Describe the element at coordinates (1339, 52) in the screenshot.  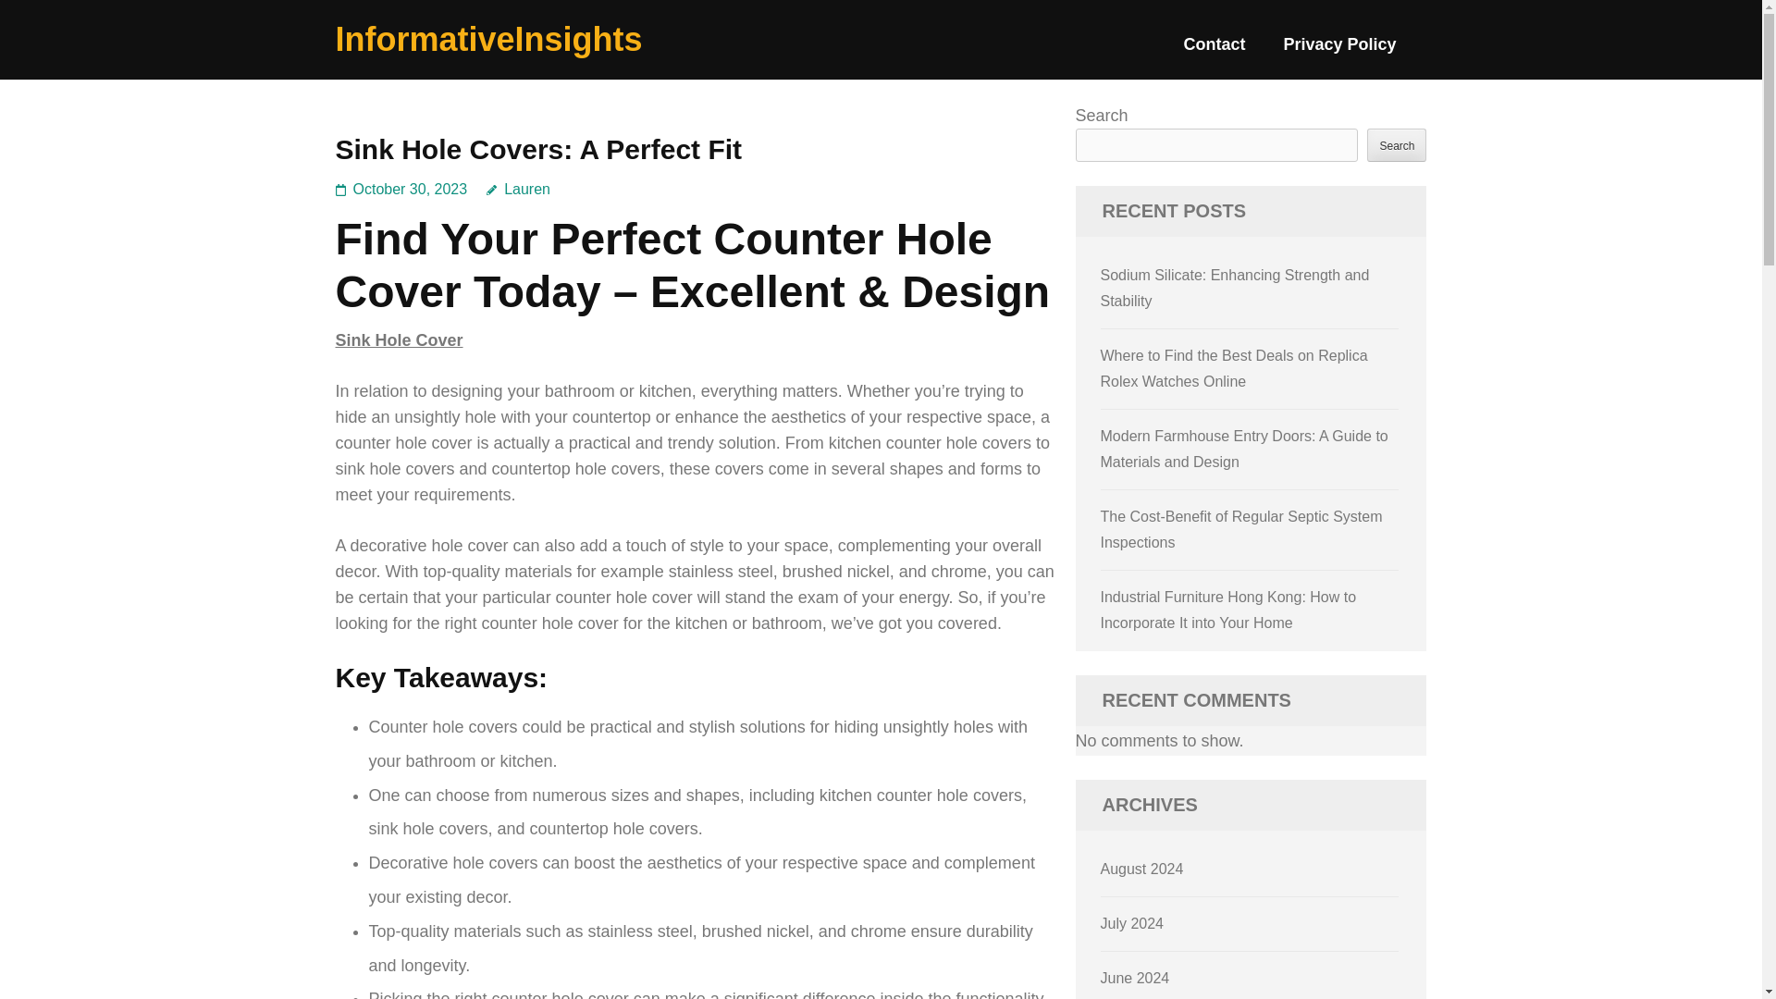
I see `Privacy Policy` at that location.